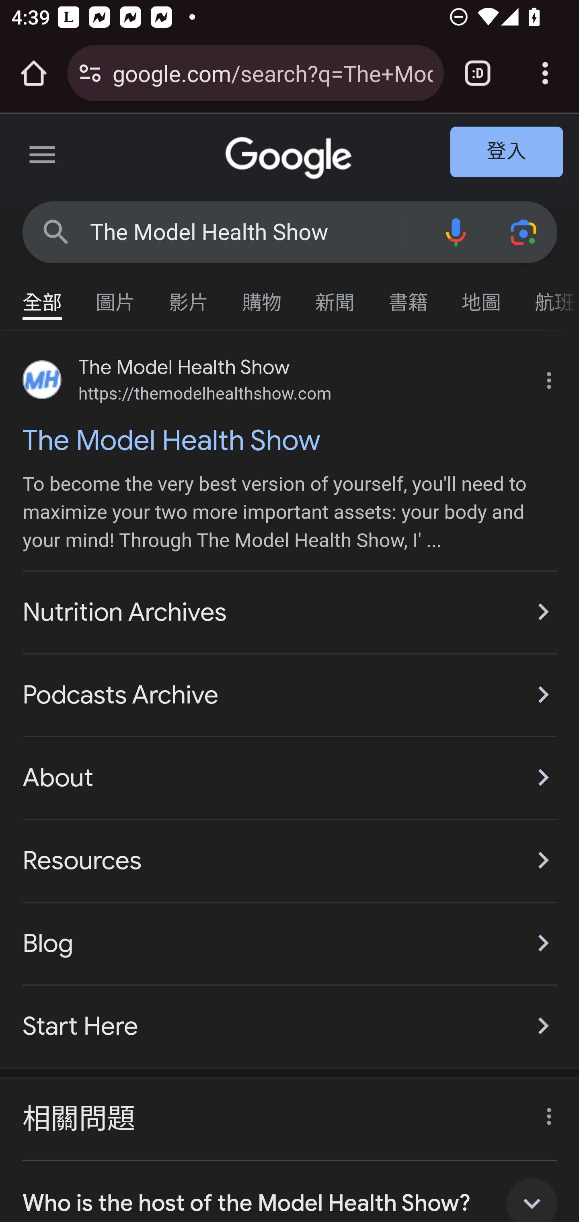 The height and width of the screenshot is (1222, 579). What do you see at coordinates (56, 232) in the screenshot?
I see `Google 搜尋` at bounding box center [56, 232].